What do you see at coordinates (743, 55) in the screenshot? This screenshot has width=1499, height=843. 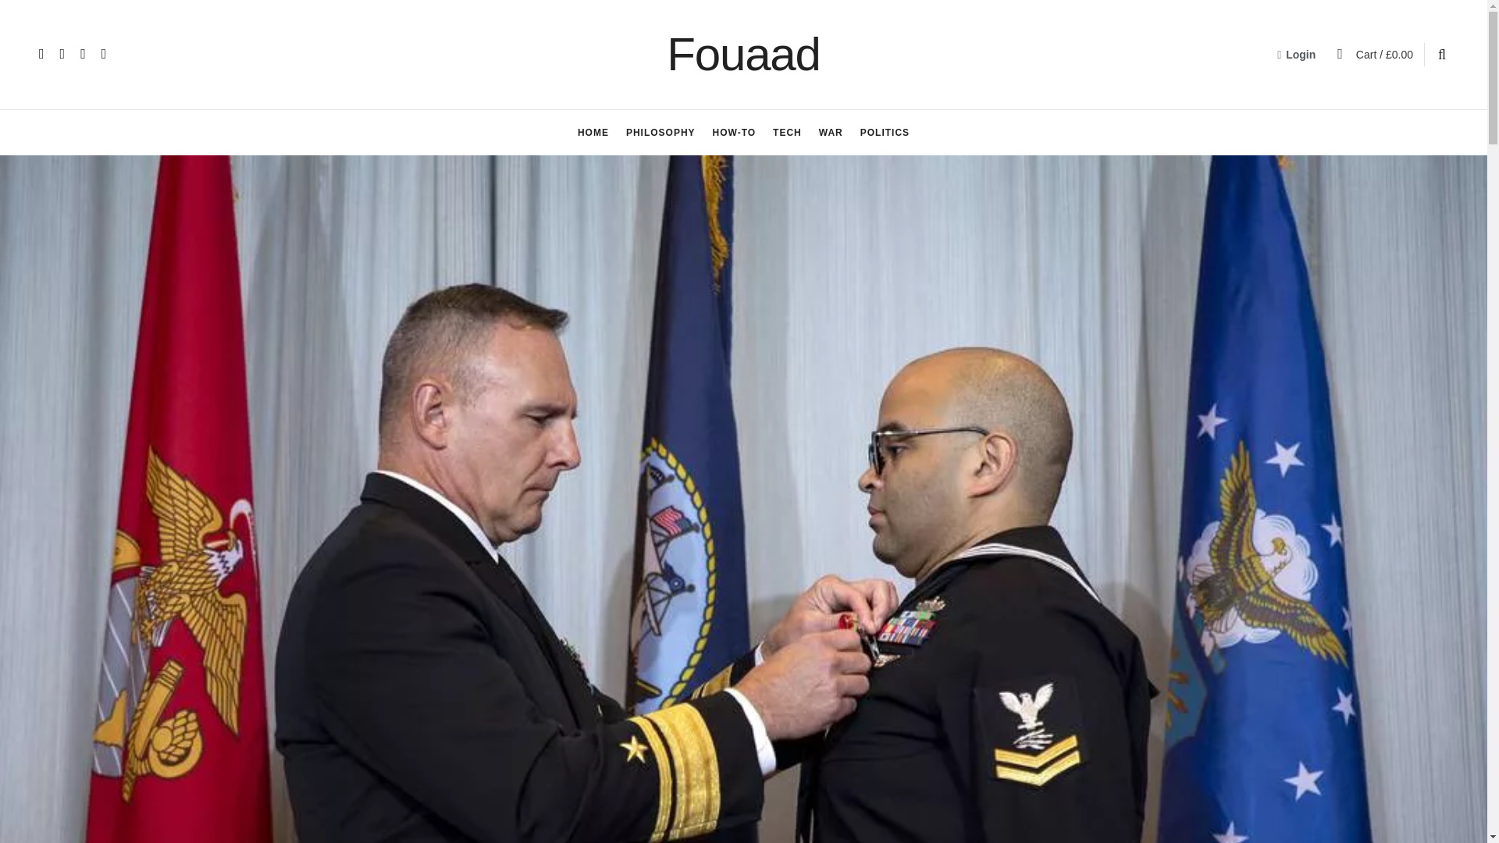 I see `Fouaad` at bounding box center [743, 55].